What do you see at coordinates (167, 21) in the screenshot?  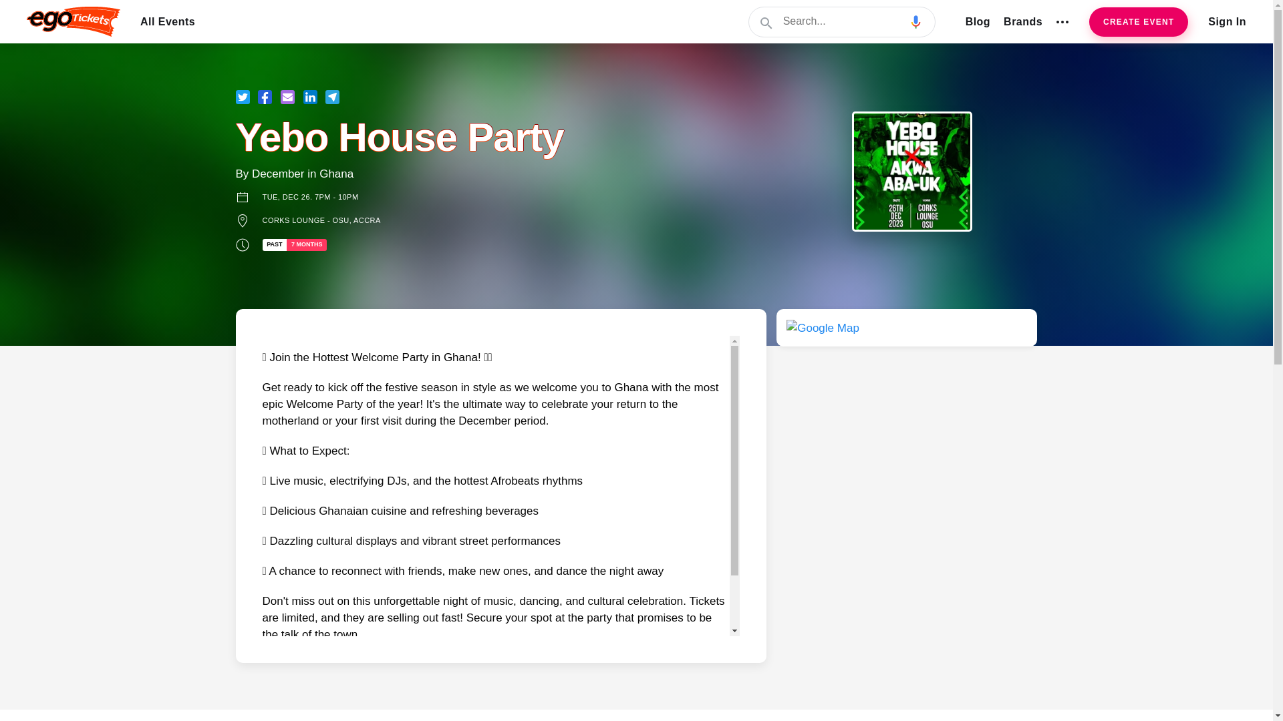 I see `All events` at bounding box center [167, 21].